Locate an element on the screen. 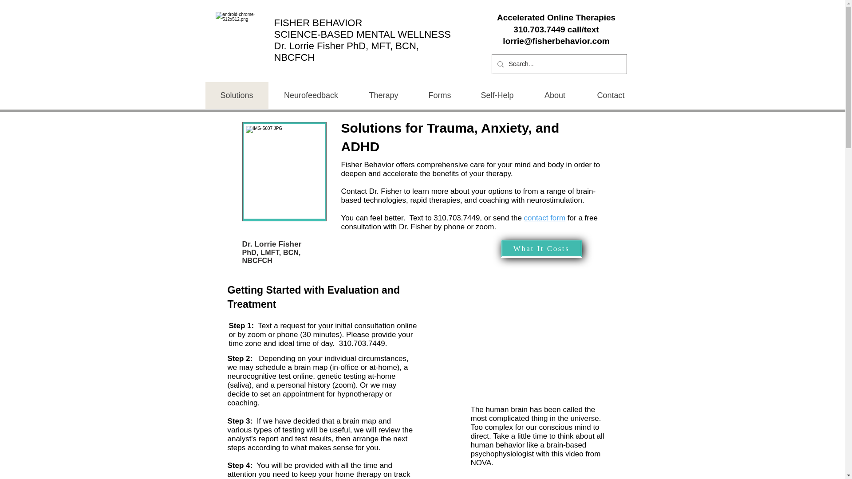 The height and width of the screenshot is (479, 852). Therapy is located at coordinates (383, 95).